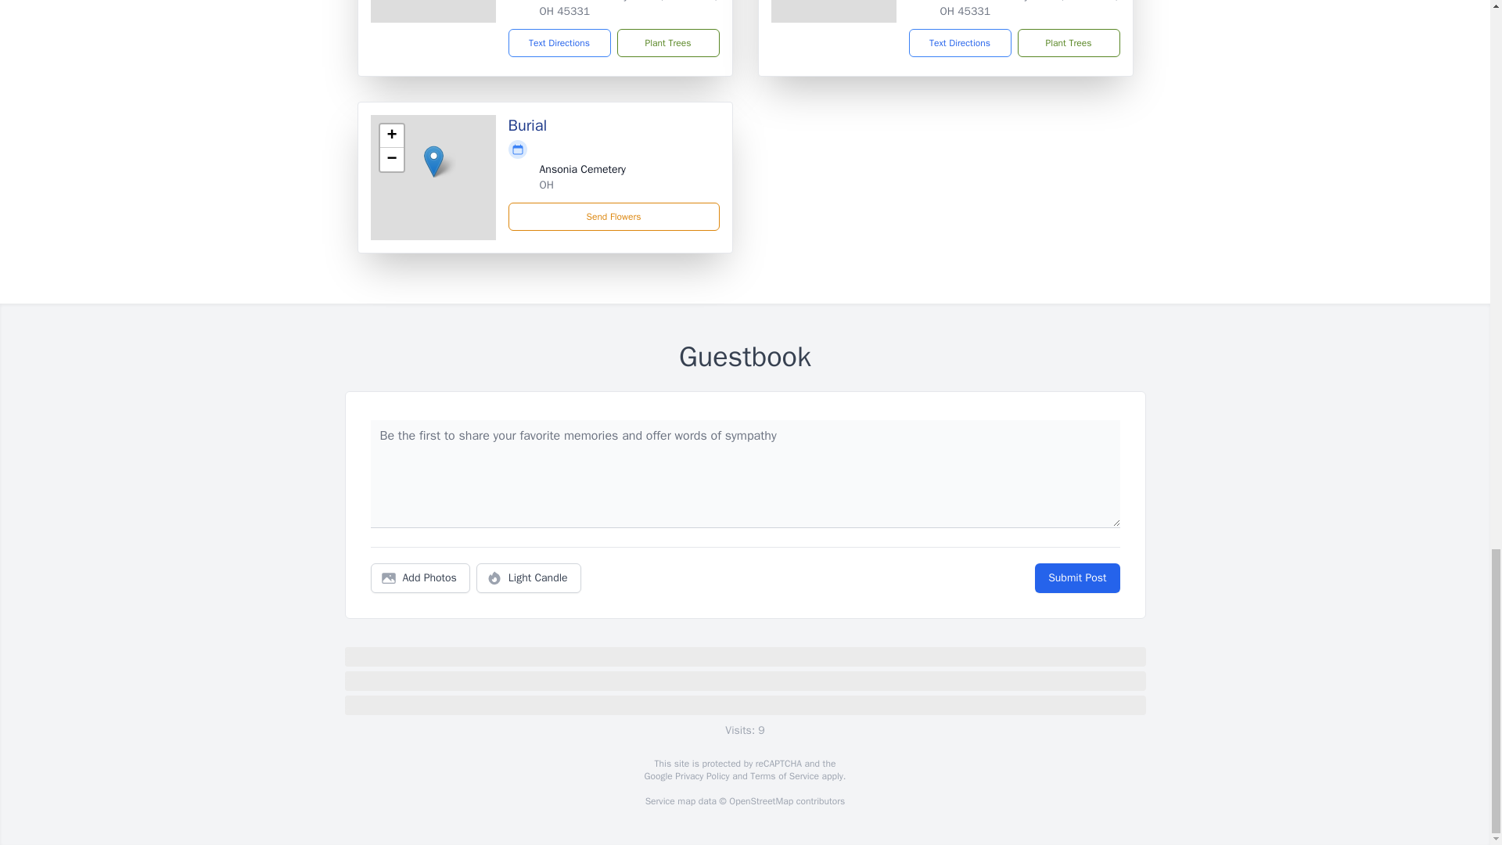 The image size is (1502, 845). Describe the element at coordinates (391, 136) in the screenshot. I see `Zoom in` at that location.